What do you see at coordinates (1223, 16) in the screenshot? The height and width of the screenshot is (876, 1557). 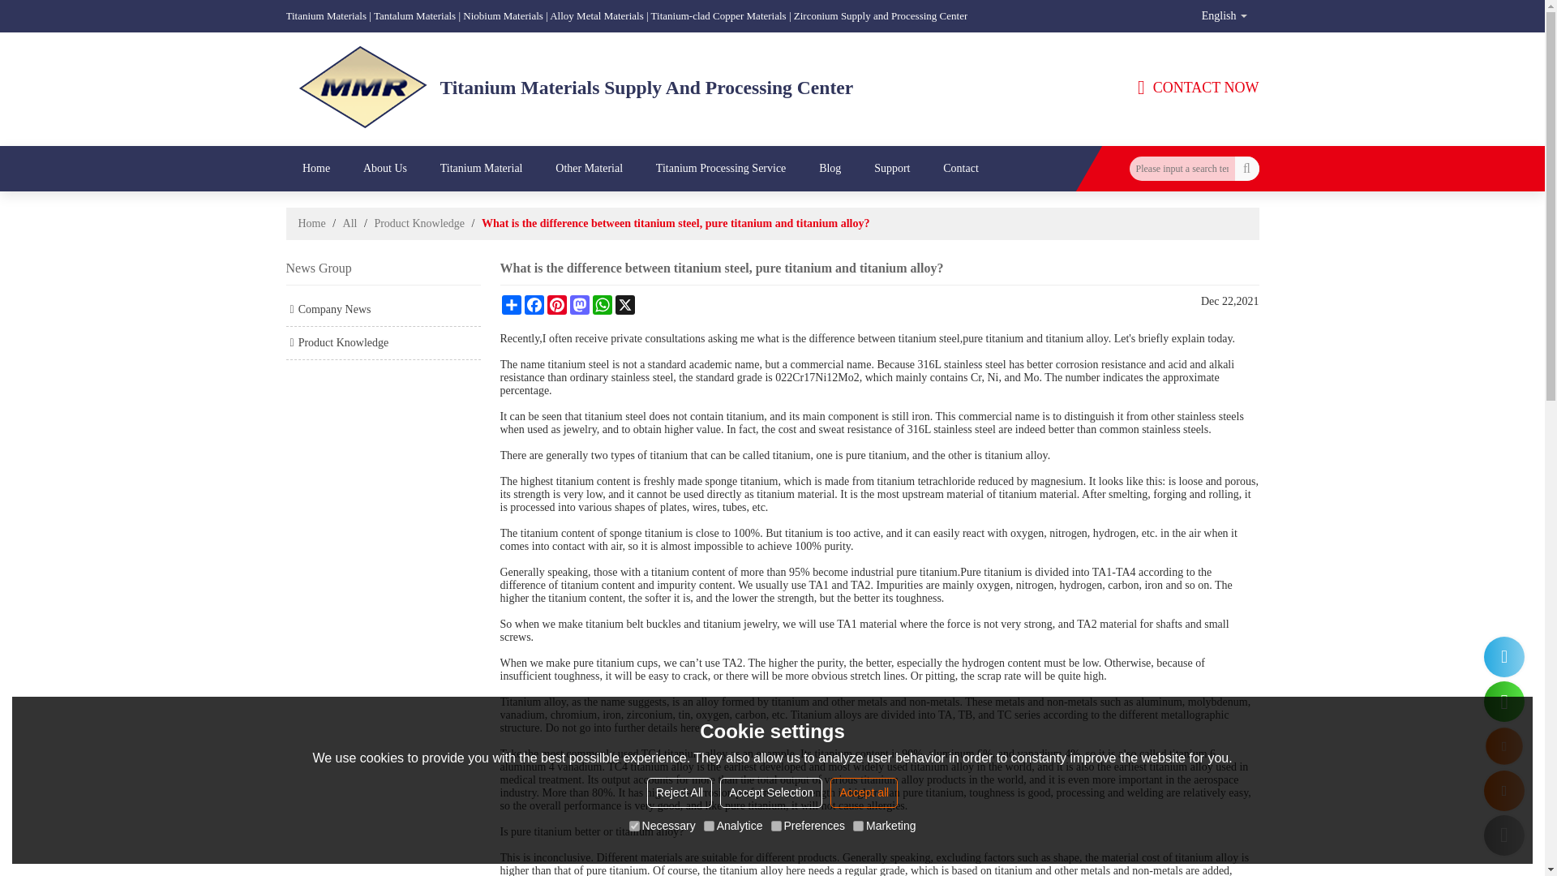 I see `English` at bounding box center [1223, 16].